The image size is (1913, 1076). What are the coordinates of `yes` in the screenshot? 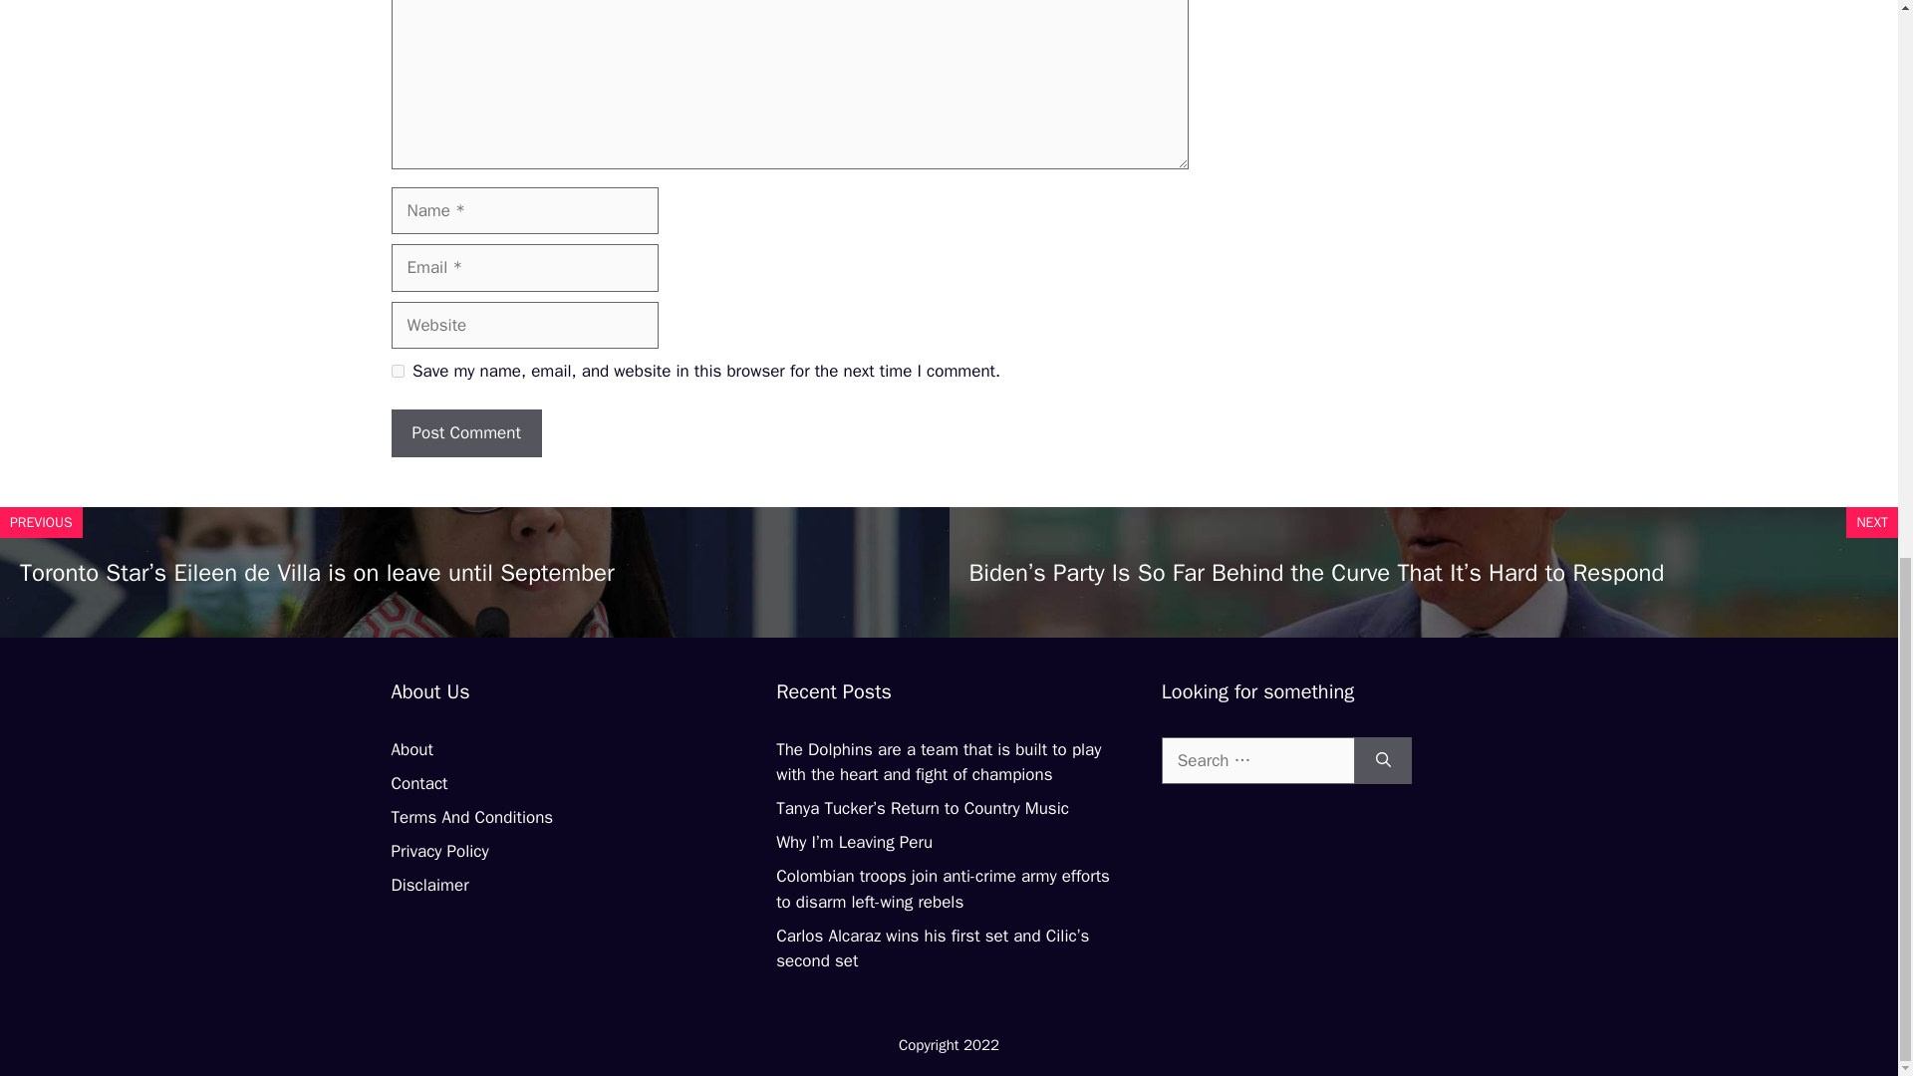 It's located at (397, 371).